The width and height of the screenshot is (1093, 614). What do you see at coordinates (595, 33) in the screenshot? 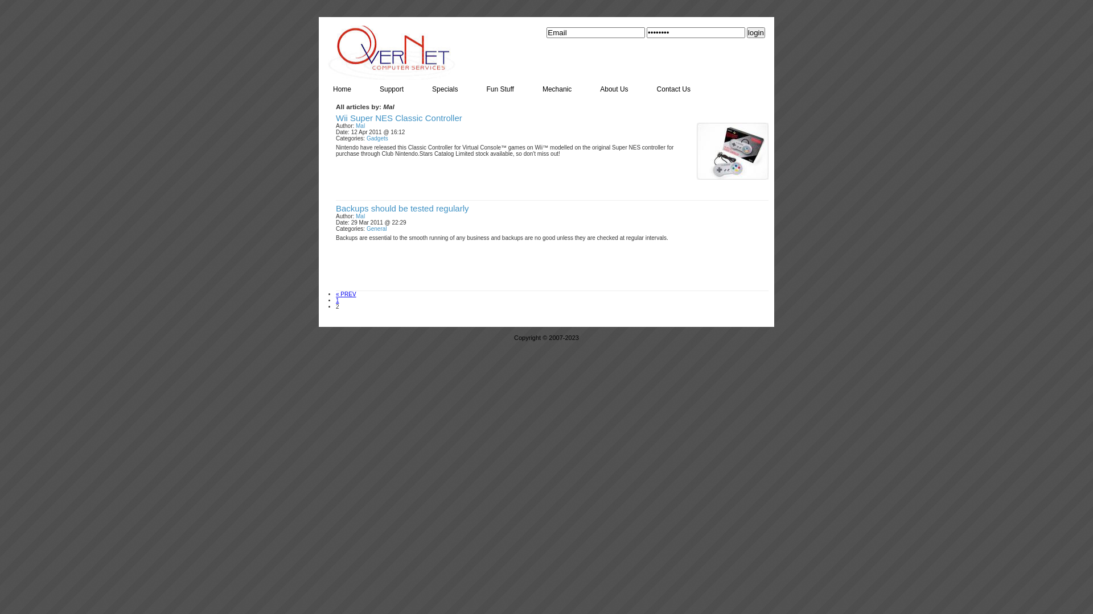
I see `Email` at bounding box center [595, 33].